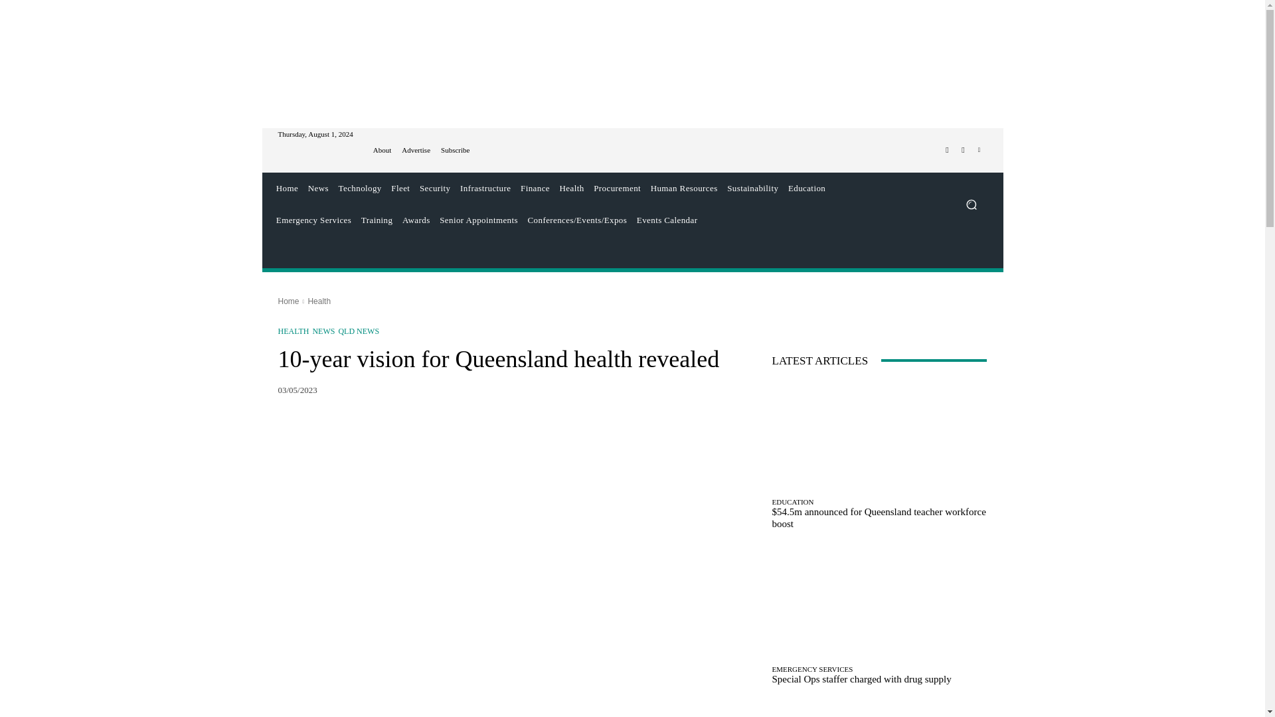 This screenshot has height=717, width=1275. Describe the element at coordinates (947, 149) in the screenshot. I see `Facebook` at that location.